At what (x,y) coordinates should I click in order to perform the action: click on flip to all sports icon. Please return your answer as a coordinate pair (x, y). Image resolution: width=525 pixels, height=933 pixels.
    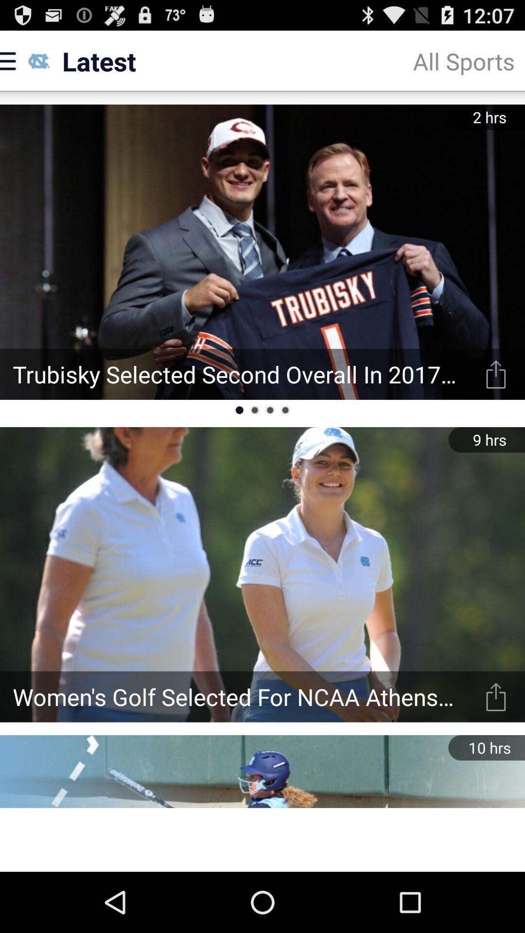
    Looking at the image, I should click on (464, 61).